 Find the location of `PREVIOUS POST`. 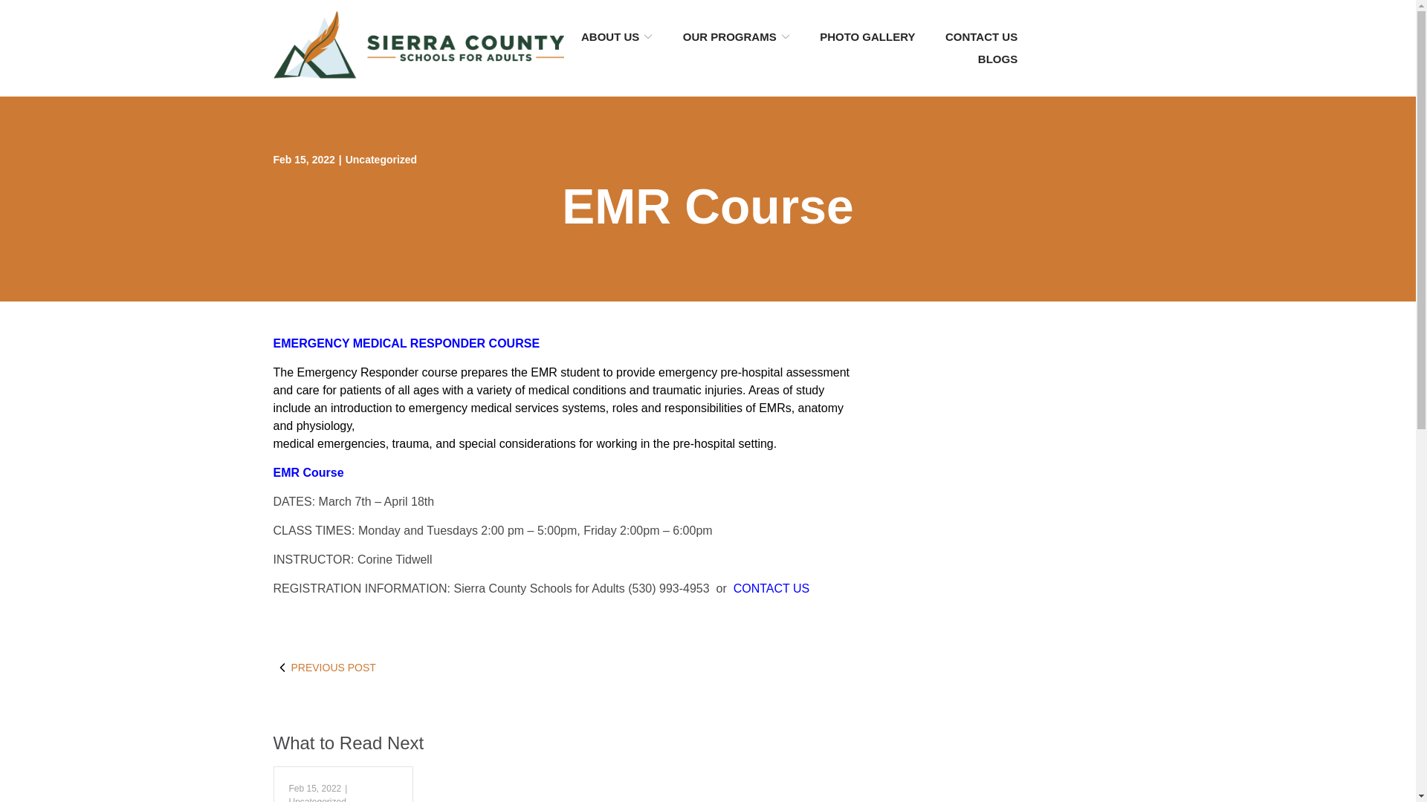

PREVIOUS POST is located at coordinates (418, 667).